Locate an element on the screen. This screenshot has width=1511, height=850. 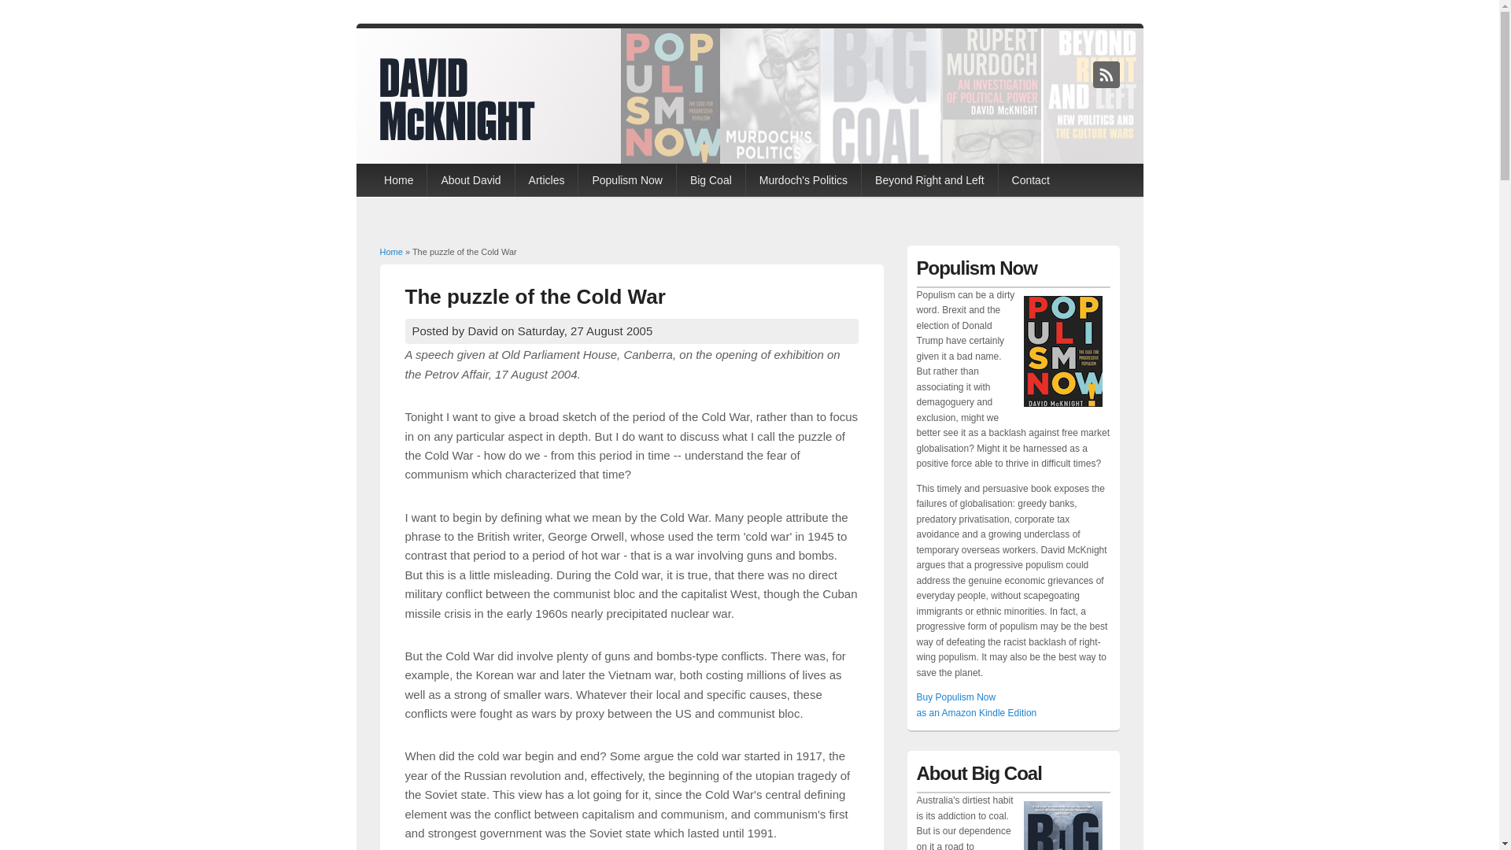
Home is located at coordinates (456, 135).